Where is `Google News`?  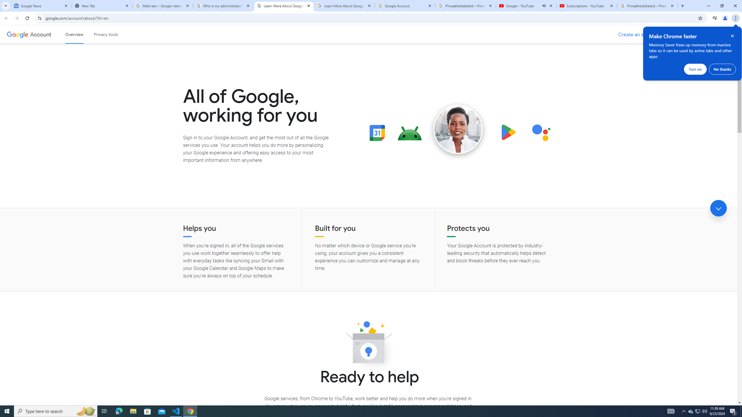 Google News is located at coordinates (41, 6).